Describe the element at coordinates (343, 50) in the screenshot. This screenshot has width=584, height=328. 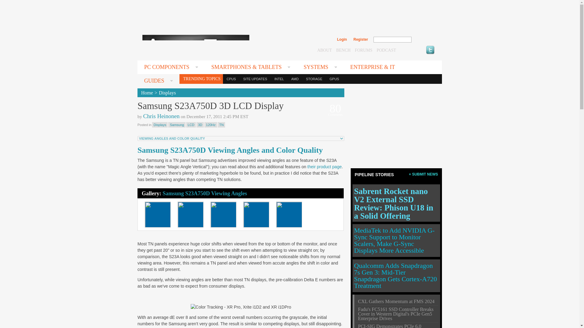
I see `BENCH` at that location.